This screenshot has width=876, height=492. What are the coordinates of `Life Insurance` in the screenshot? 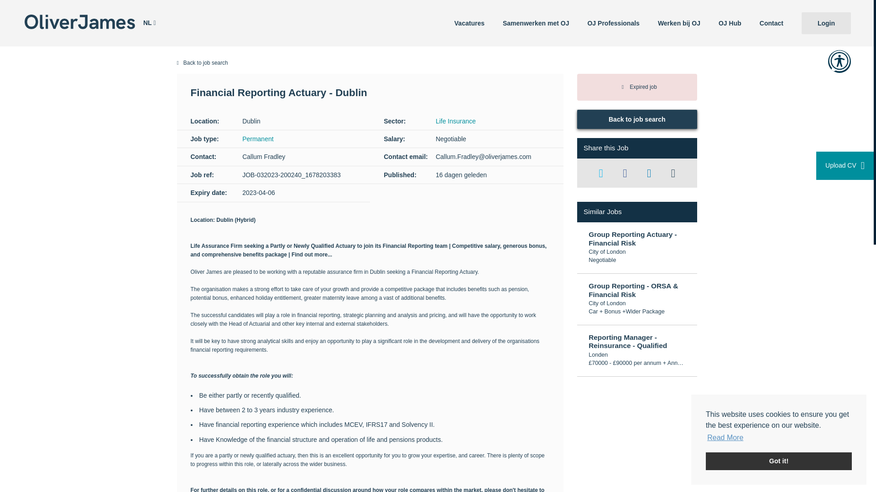 It's located at (455, 121).